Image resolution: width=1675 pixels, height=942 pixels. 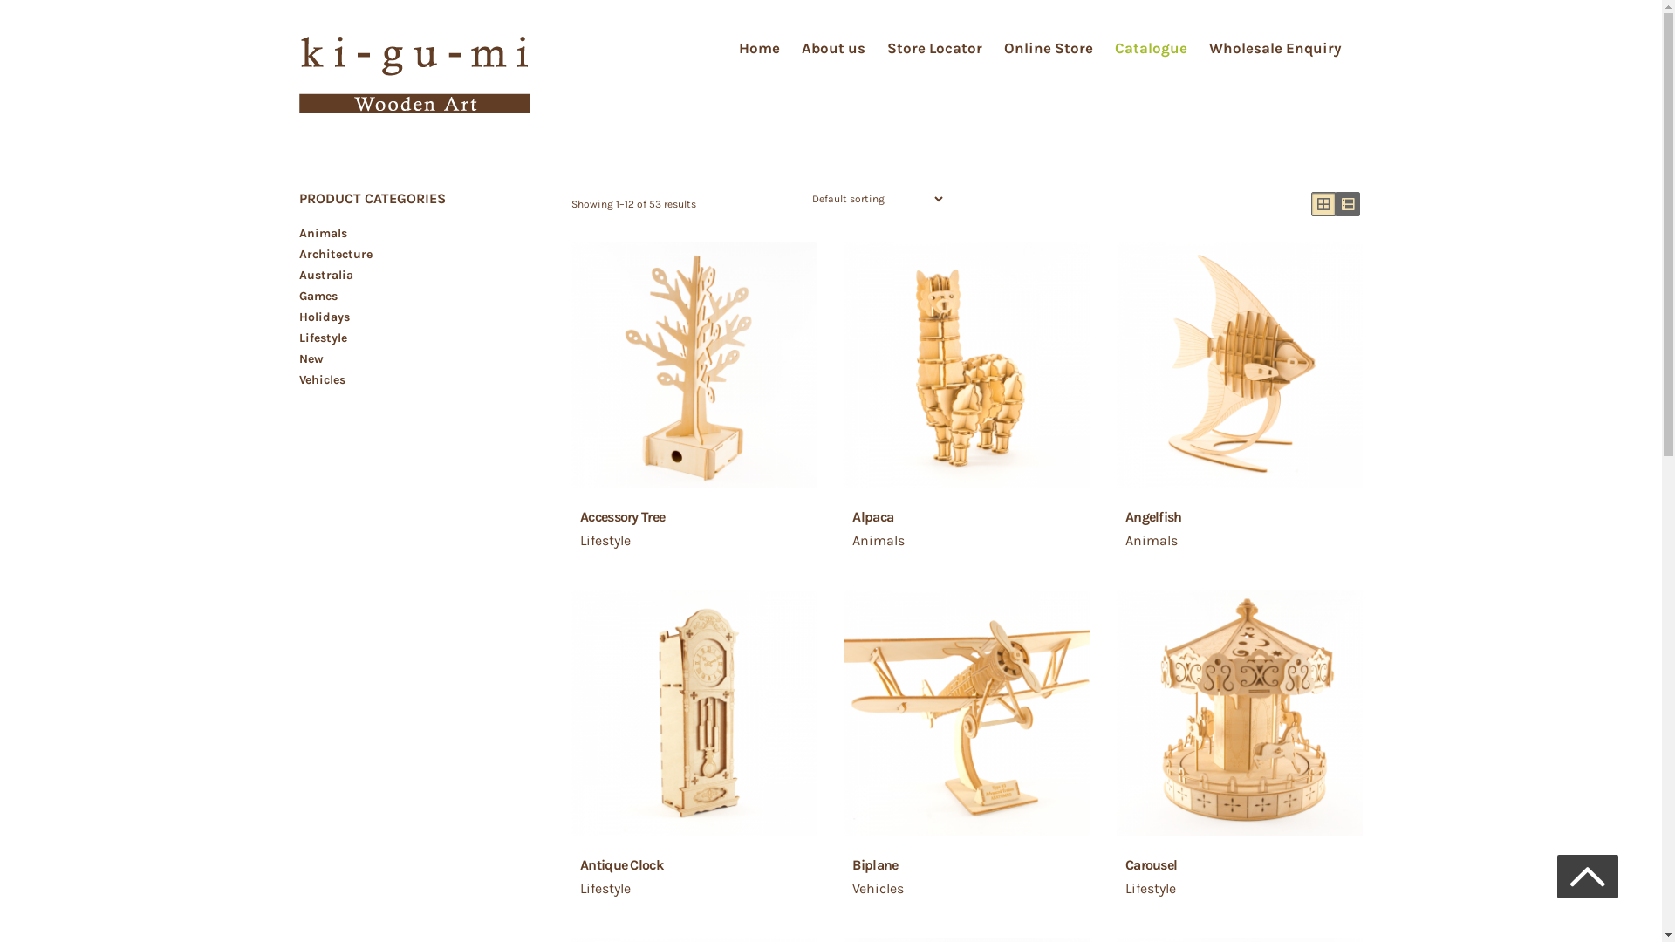 What do you see at coordinates (1275, 48) in the screenshot?
I see `Wholesale Enquiry` at bounding box center [1275, 48].